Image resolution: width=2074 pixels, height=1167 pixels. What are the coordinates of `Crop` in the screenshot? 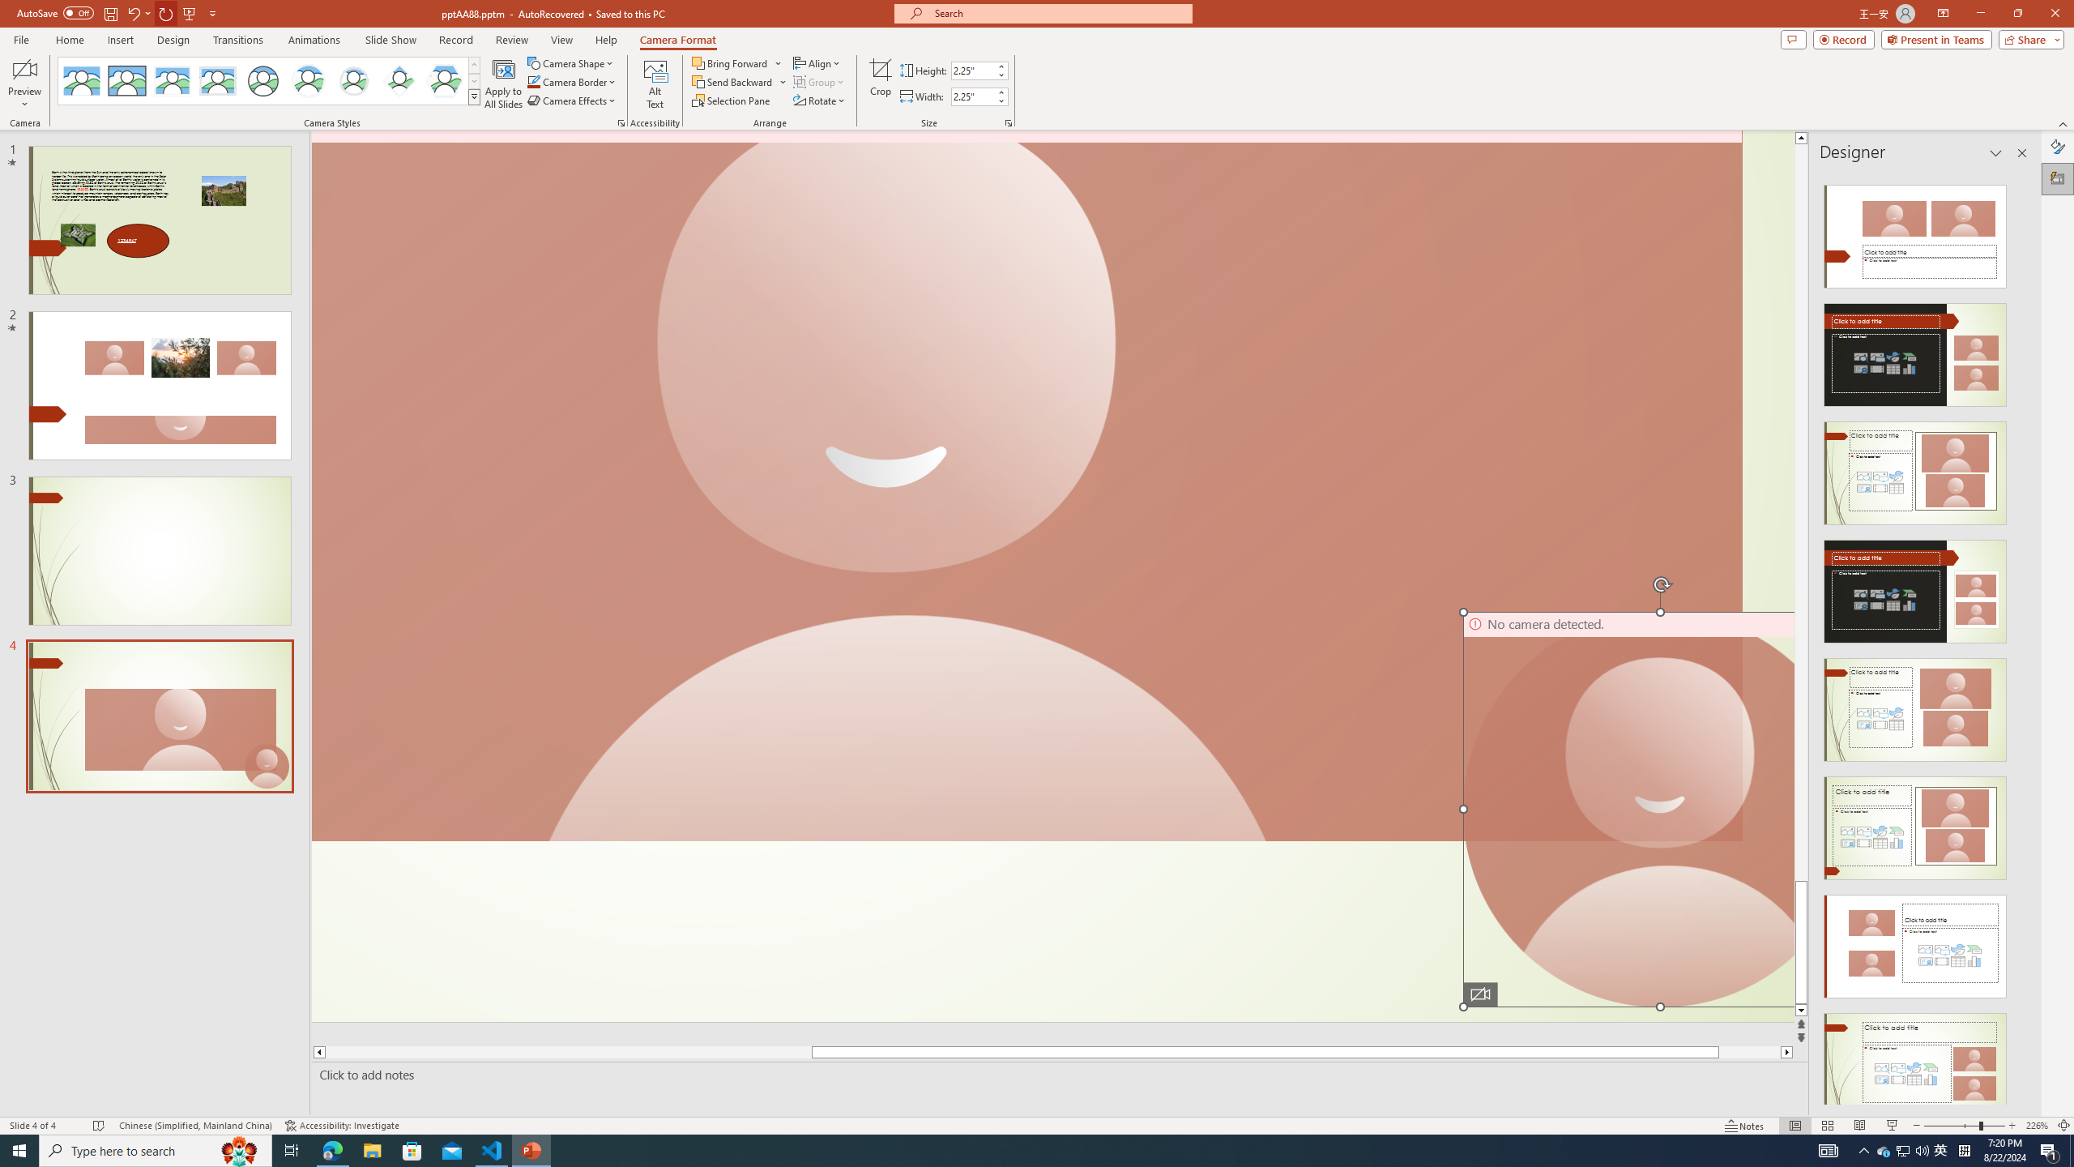 It's located at (880, 83).